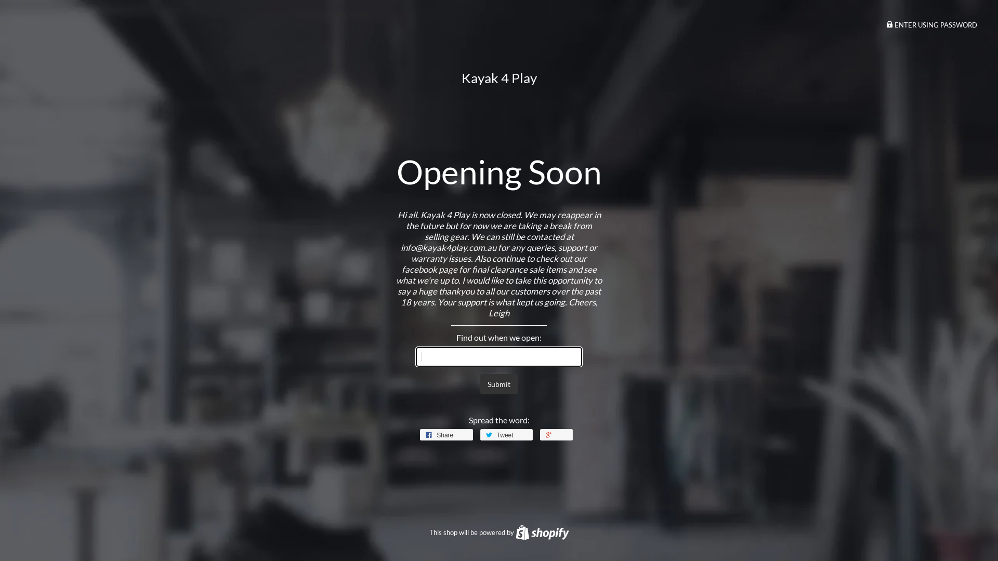 The image size is (998, 561). Describe the element at coordinates (931, 25) in the screenshot. I see `LOCK ICON ENTER USING PASSWORD` at that location.